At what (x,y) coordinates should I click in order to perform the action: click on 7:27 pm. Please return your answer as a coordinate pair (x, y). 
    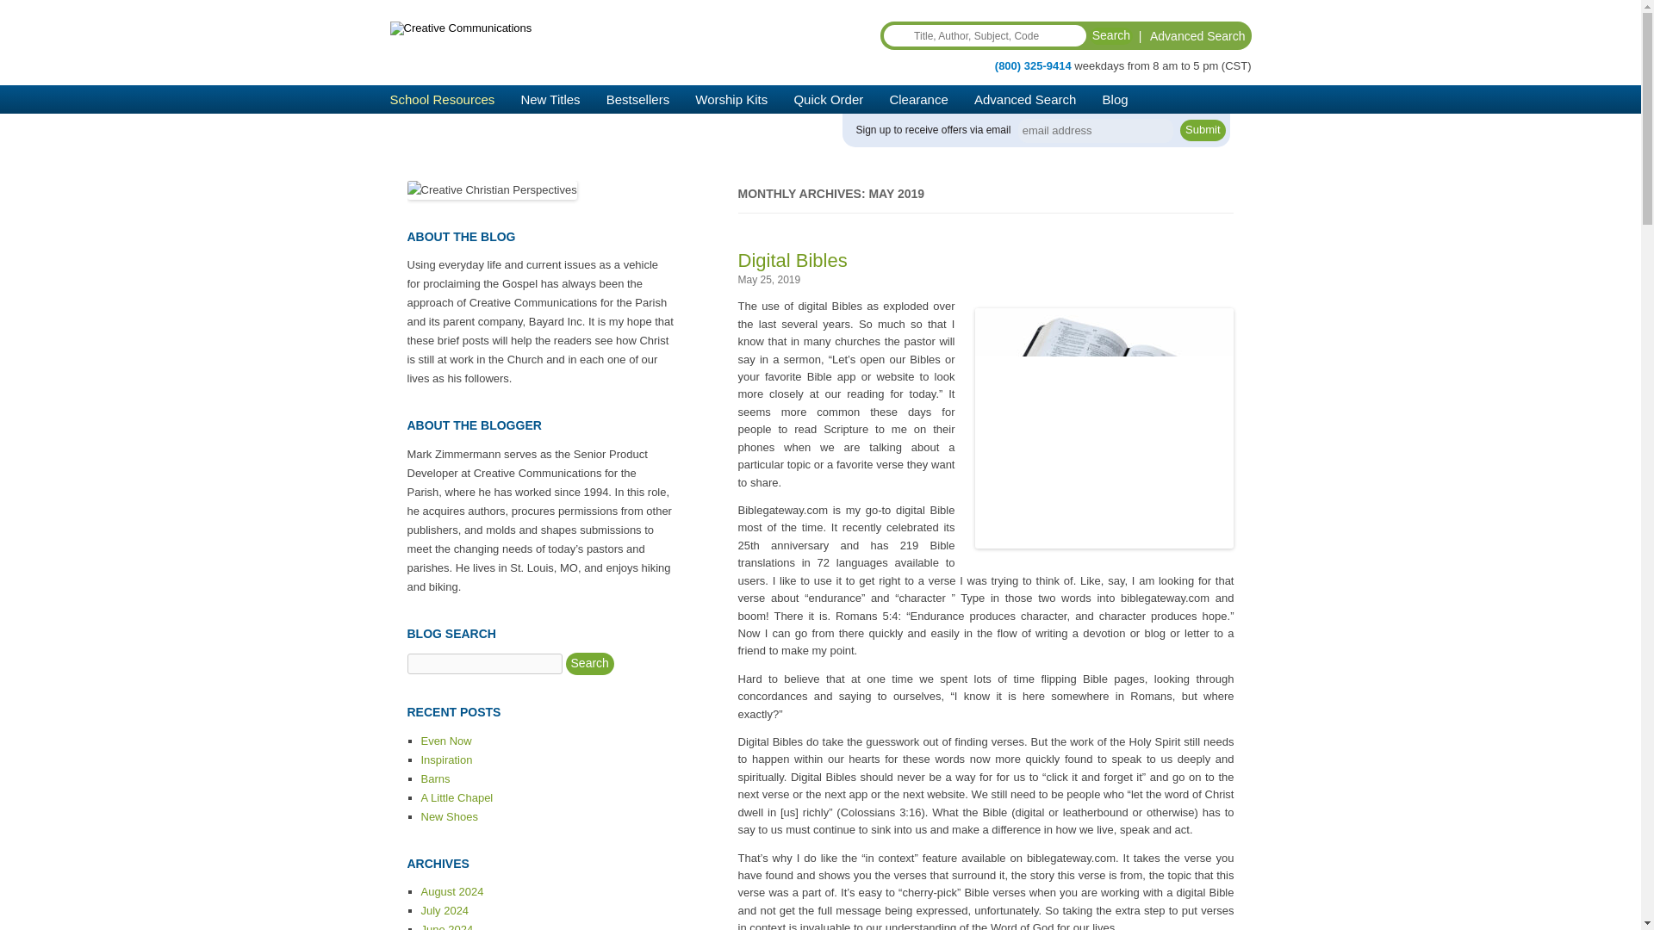
    Looking at the image, I should click on (768, 279).